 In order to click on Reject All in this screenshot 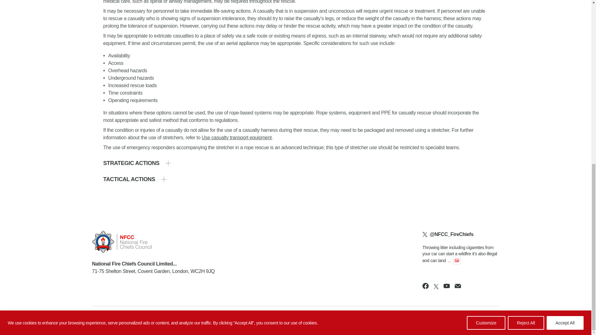, I will do `click(526, 4)`.